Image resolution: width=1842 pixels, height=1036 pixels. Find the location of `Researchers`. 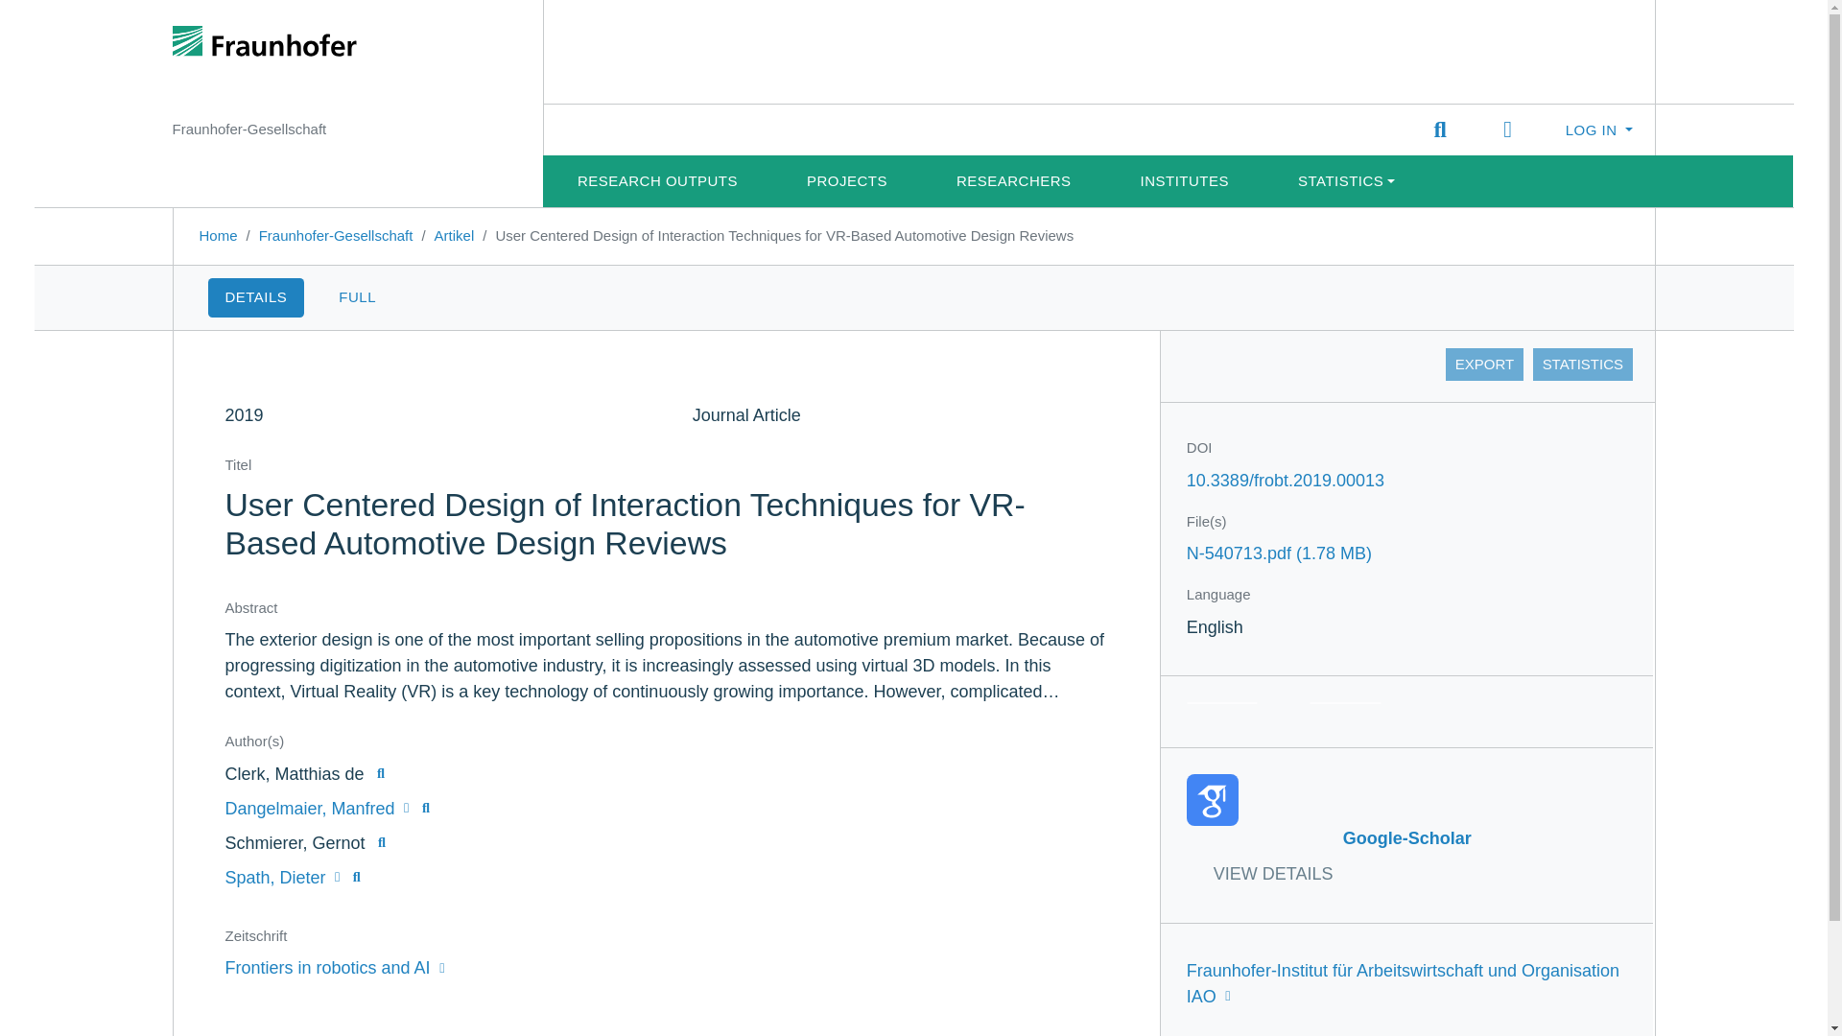

Researchers is located at coordinates (846, 181).